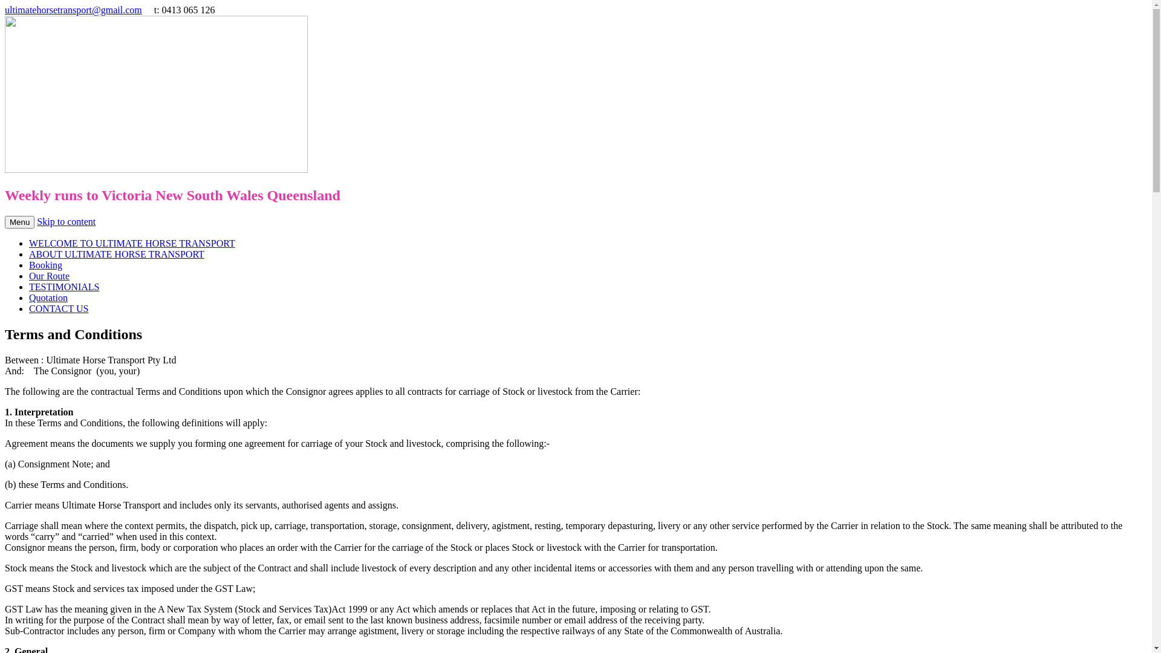 The image size is (1161, 653). Describe the element at coordinates (67, 221) in the screenshot. I see `Skip to content` at that location.